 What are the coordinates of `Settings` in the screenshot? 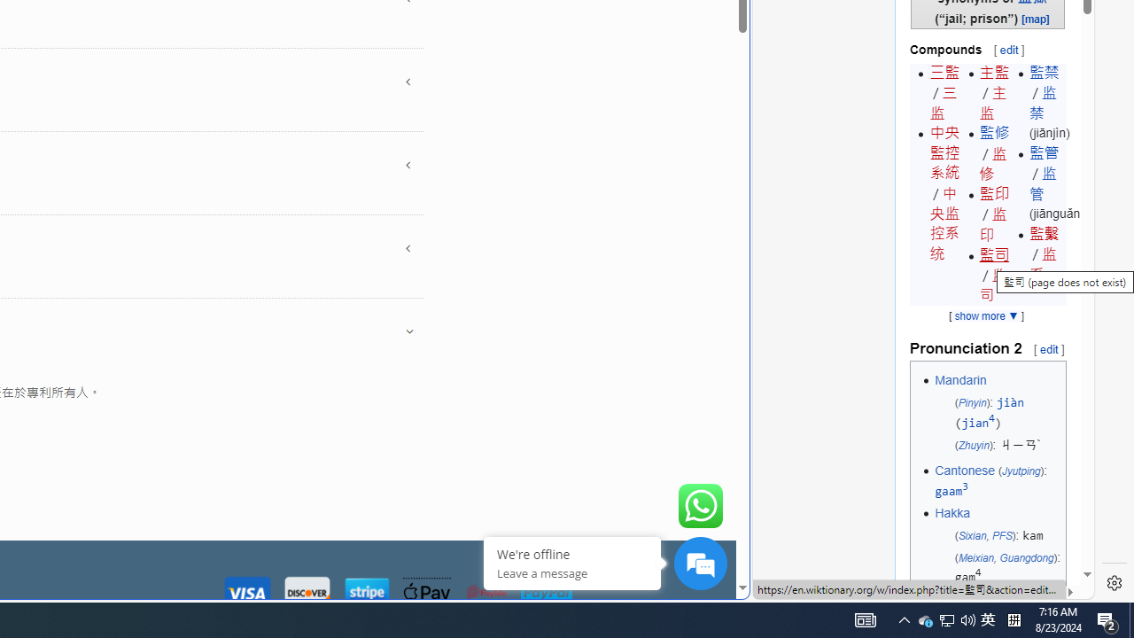 It's located at (1115, 583).